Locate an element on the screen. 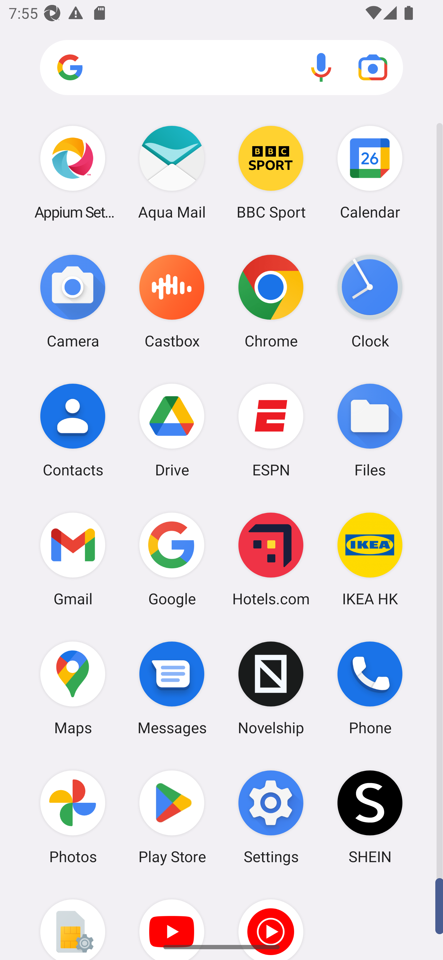  Calendar is located at coordinates (370, 172).